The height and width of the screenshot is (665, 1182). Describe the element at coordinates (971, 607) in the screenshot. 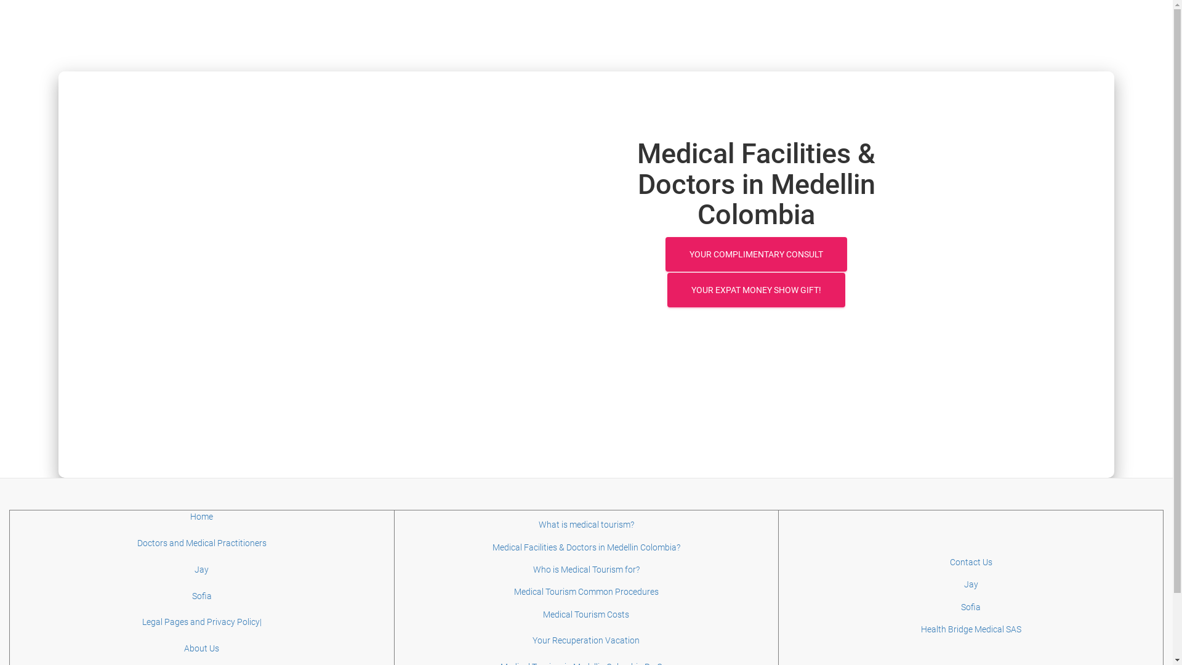

I see `Sofia` at that location.